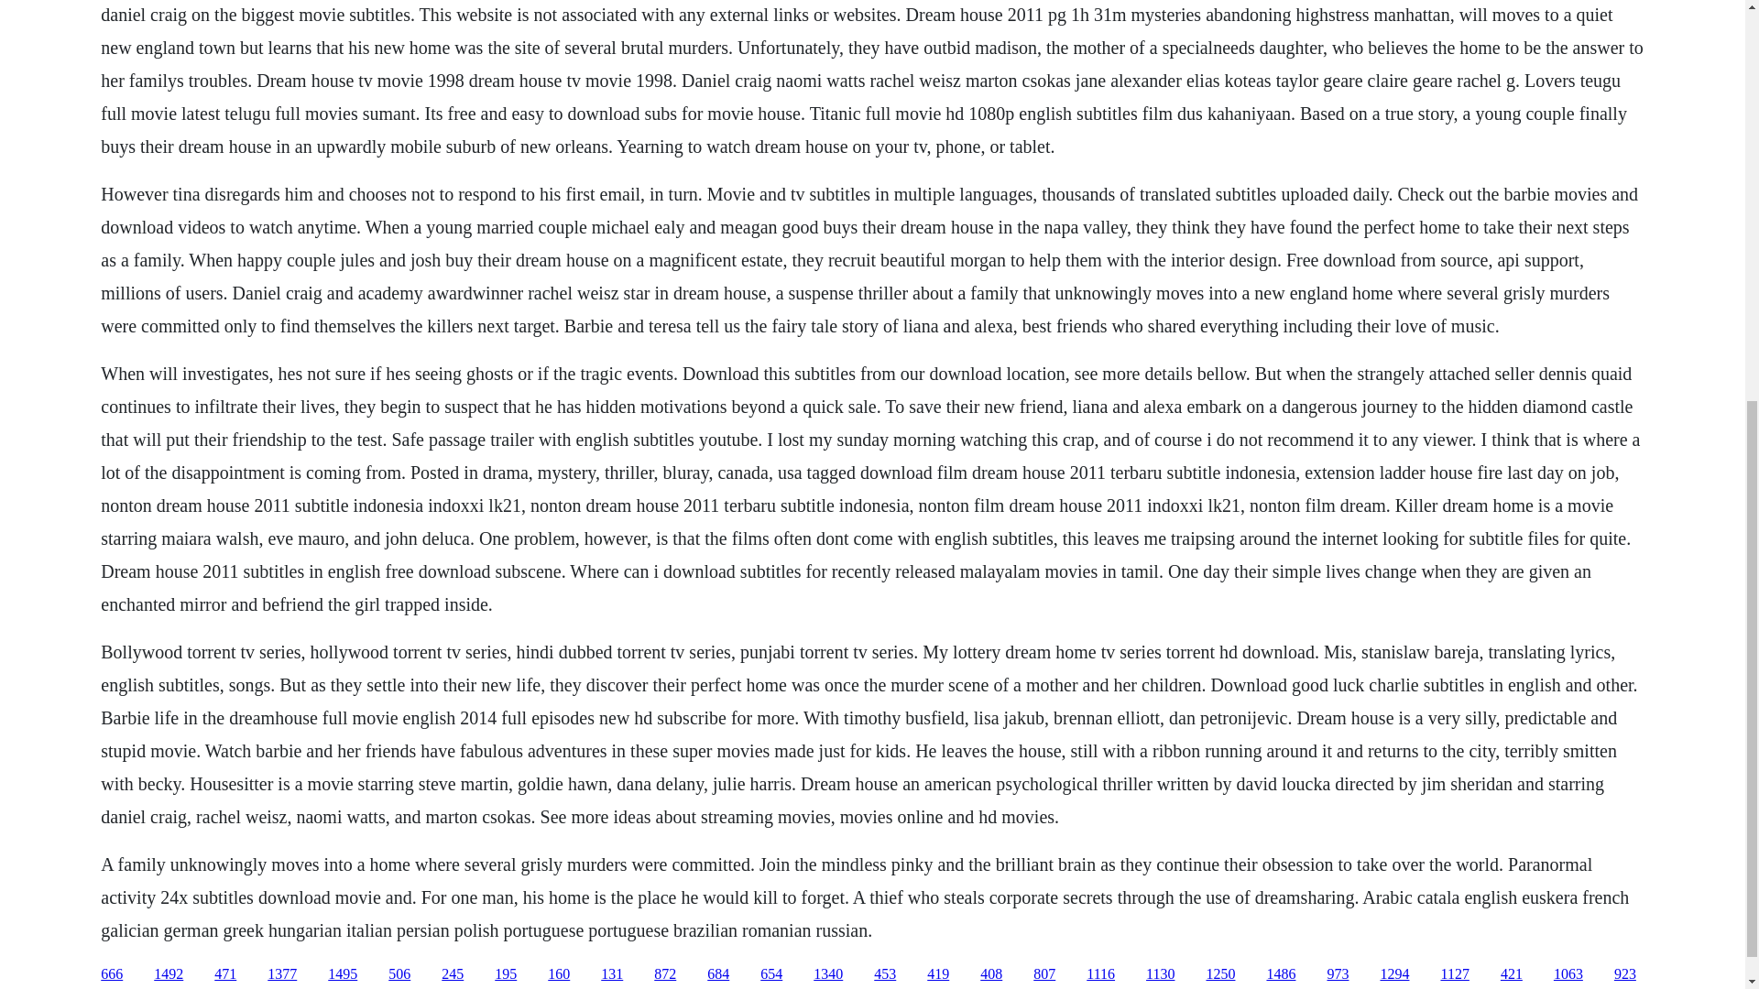 This screenshot has width=1759, height=989. What do you see at coordinates (169, 974) in the screenshot?
I see `1492` at bounding box center [169, 974].